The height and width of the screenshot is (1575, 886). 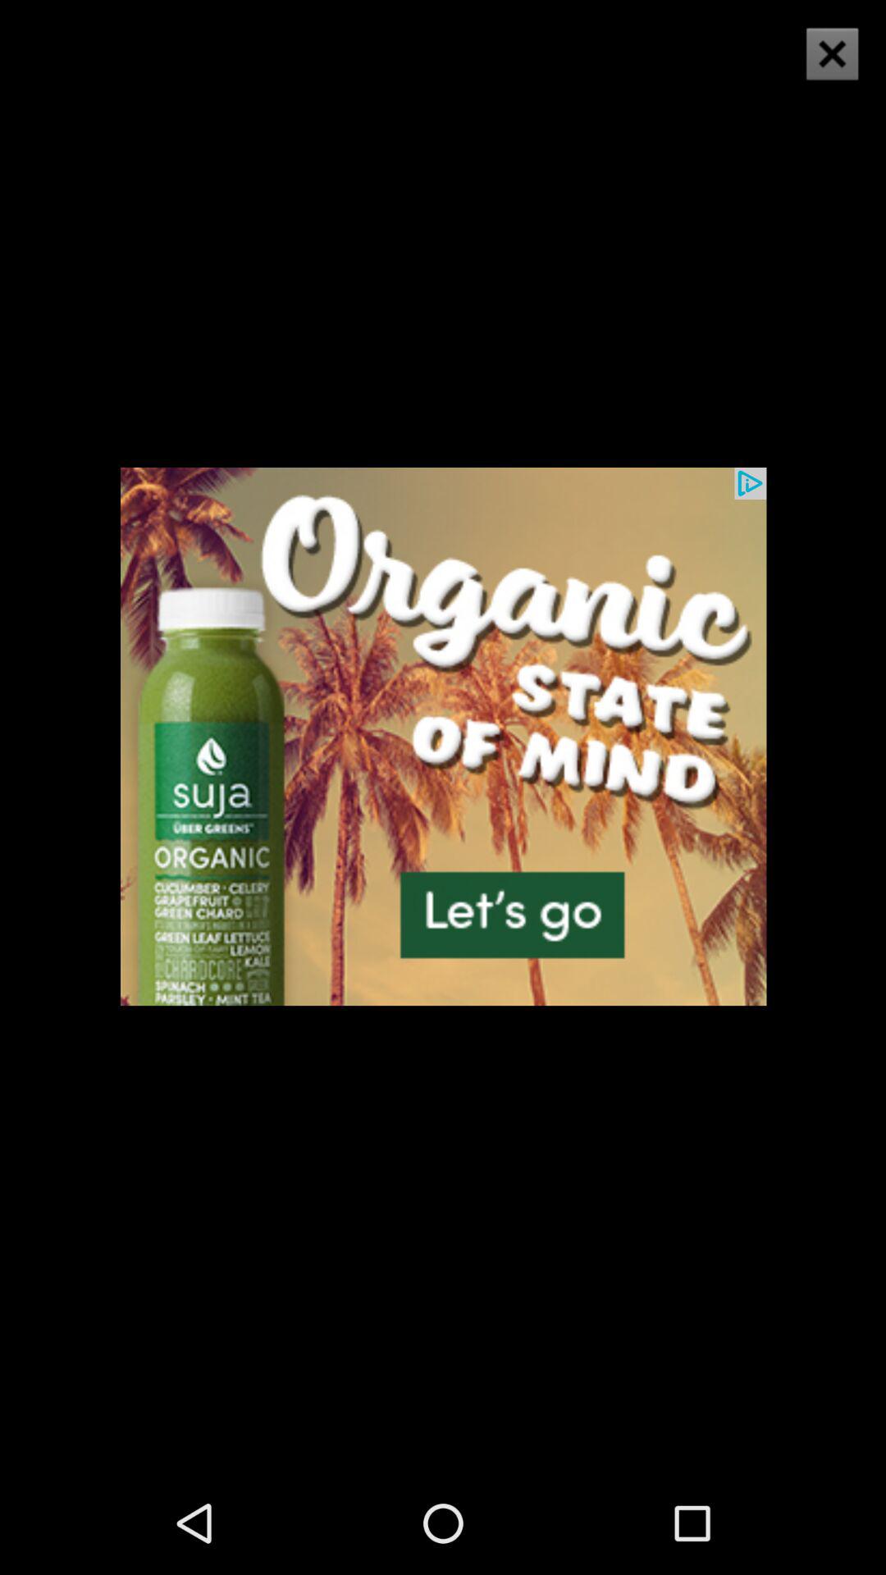 I want to click on launch the item at the center, so click(x=443, y=735).